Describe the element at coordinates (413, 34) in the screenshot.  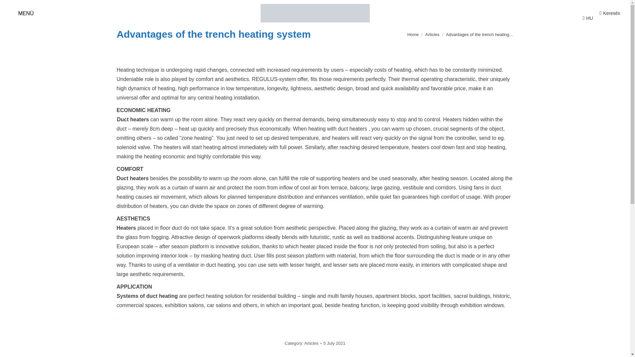
I see `Home` at that location.